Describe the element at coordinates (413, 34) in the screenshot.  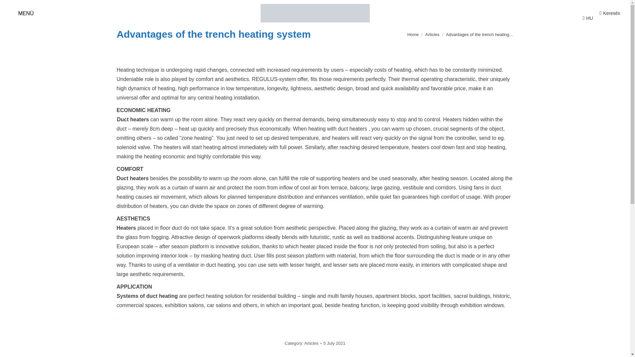
I see `Home` at that location.